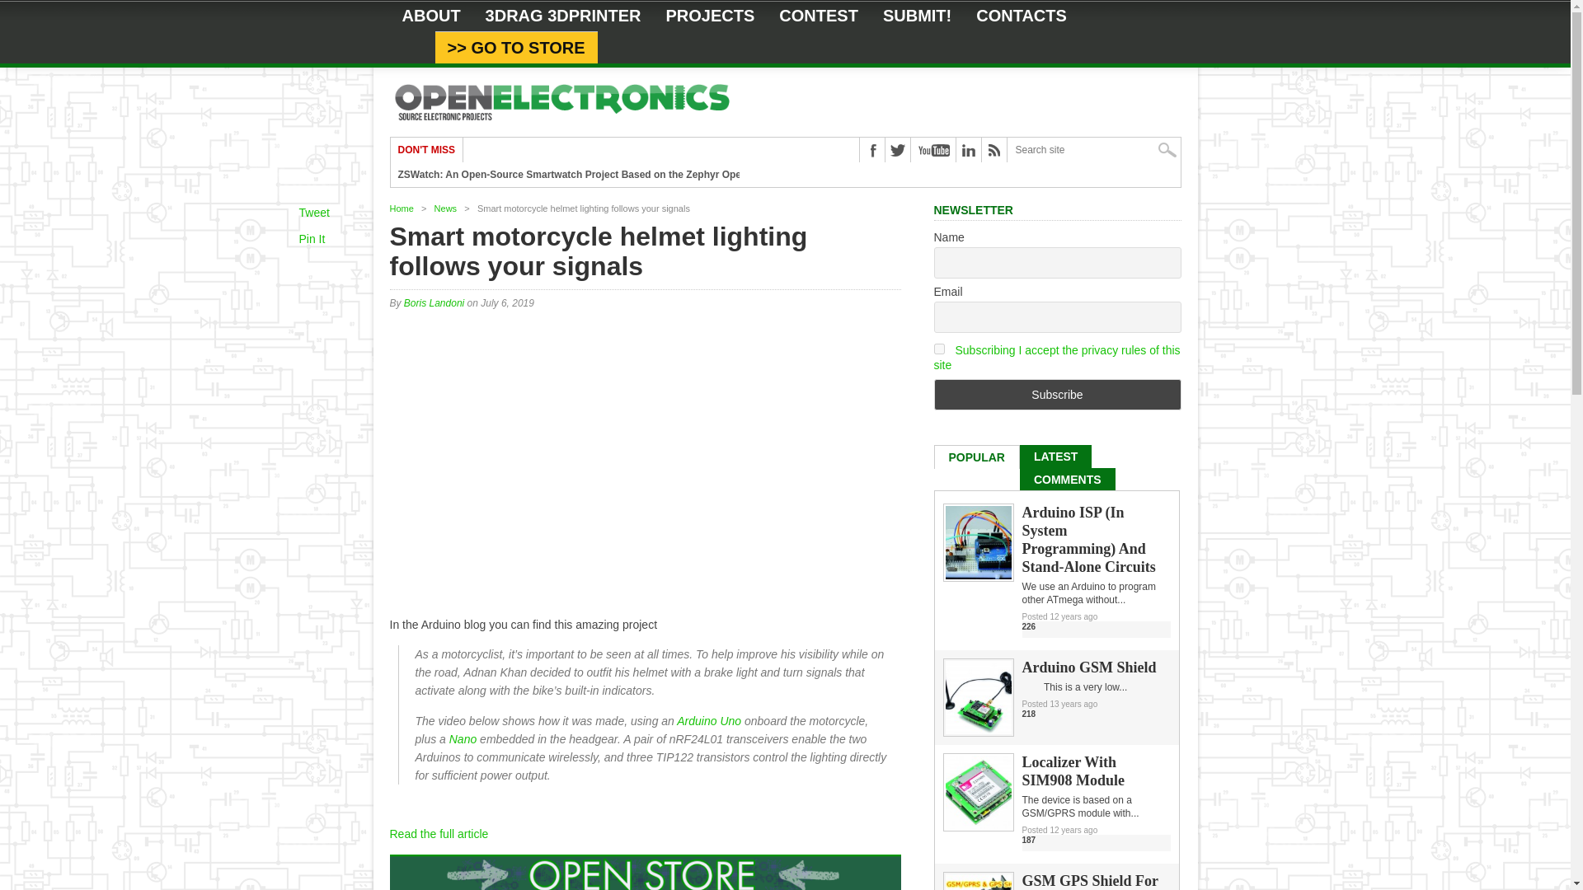 Image resolution: width=1583 pixels, height=890 pixels. What do you see at coordinates (938, 348) in the screenshot?
I see `on` at bounding box center [938, 348].